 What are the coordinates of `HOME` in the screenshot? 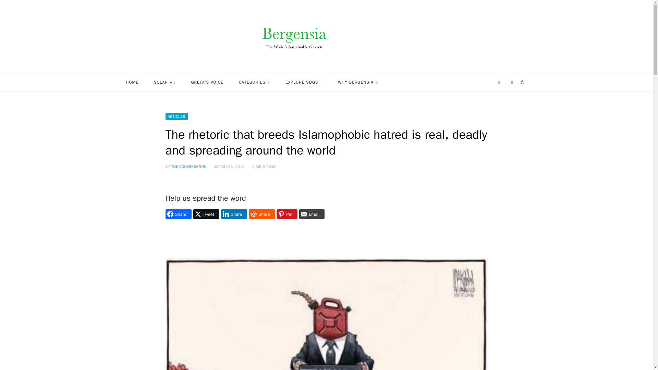 It's located at (132, 82).